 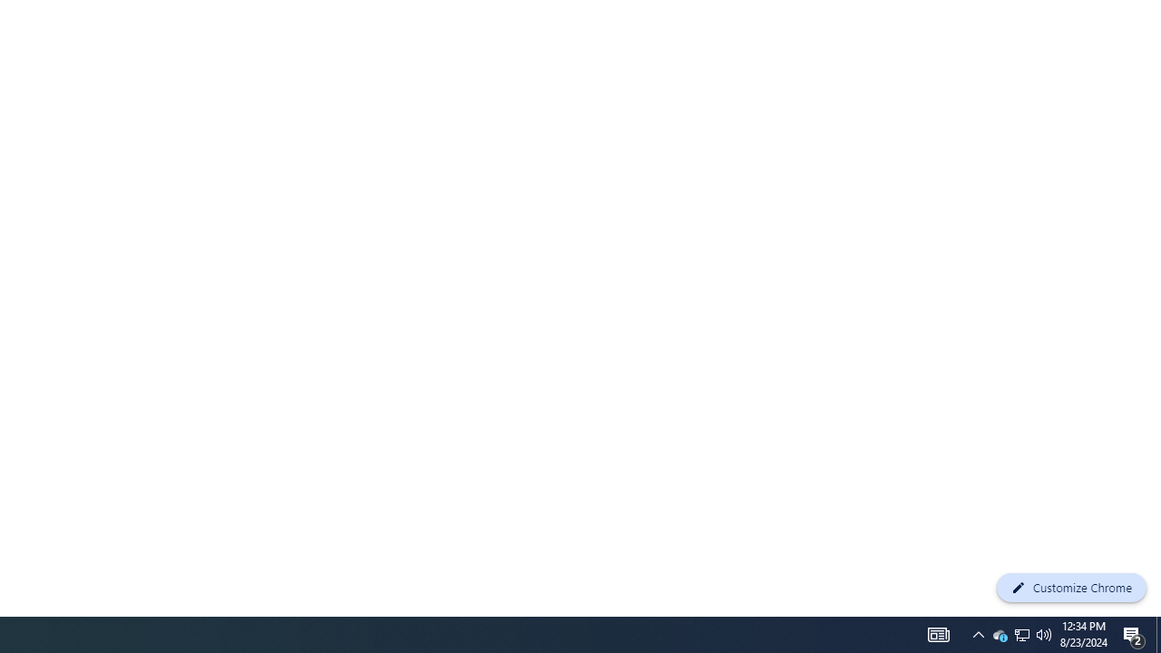 I want to click on Customize Chrome, so click(x=1021, y=635).